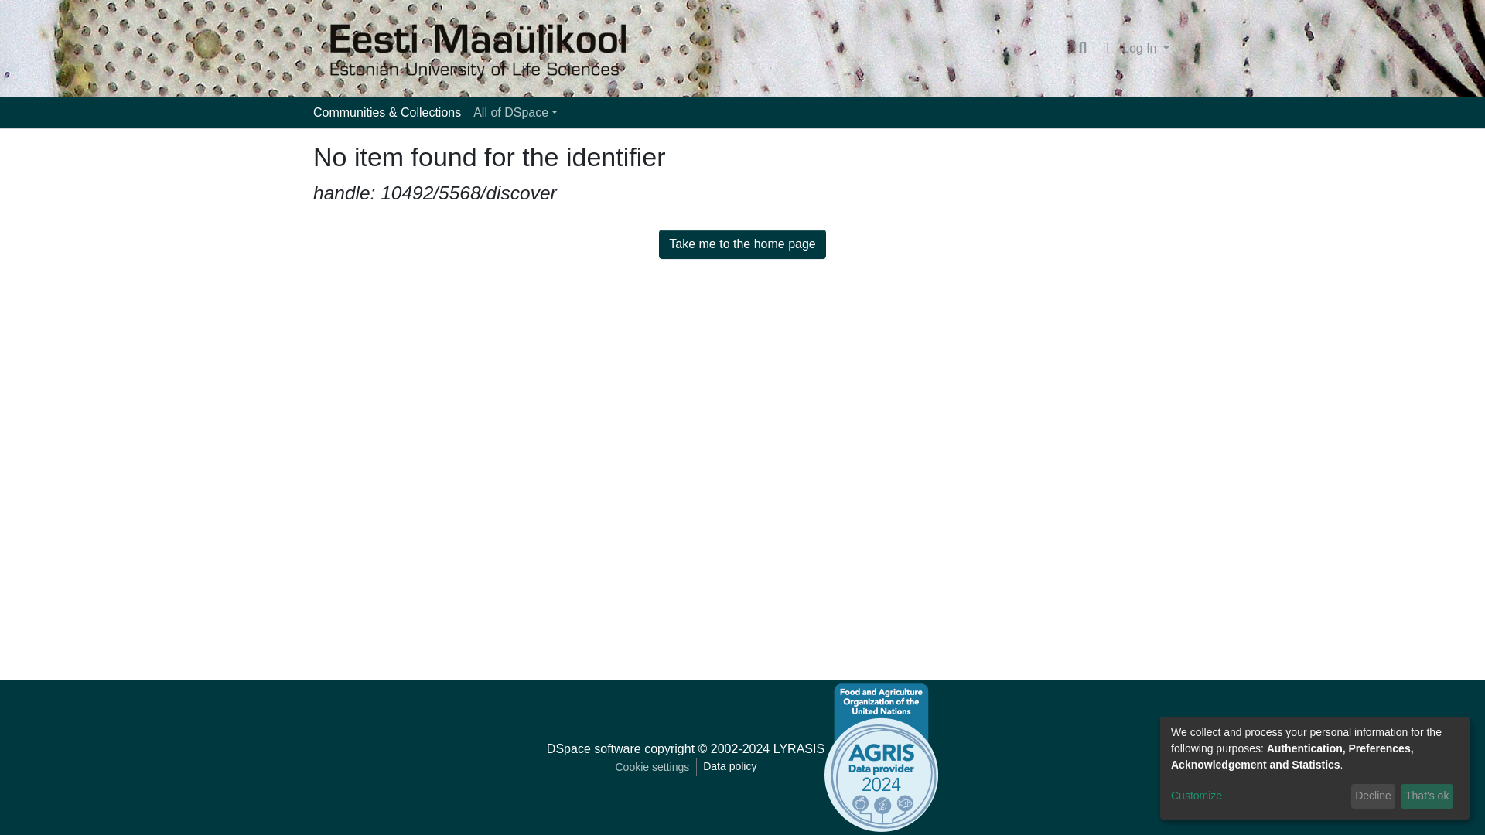 This screenshot has height=835, width=1485. I want to click on Cookie settings, so click(651, 766).